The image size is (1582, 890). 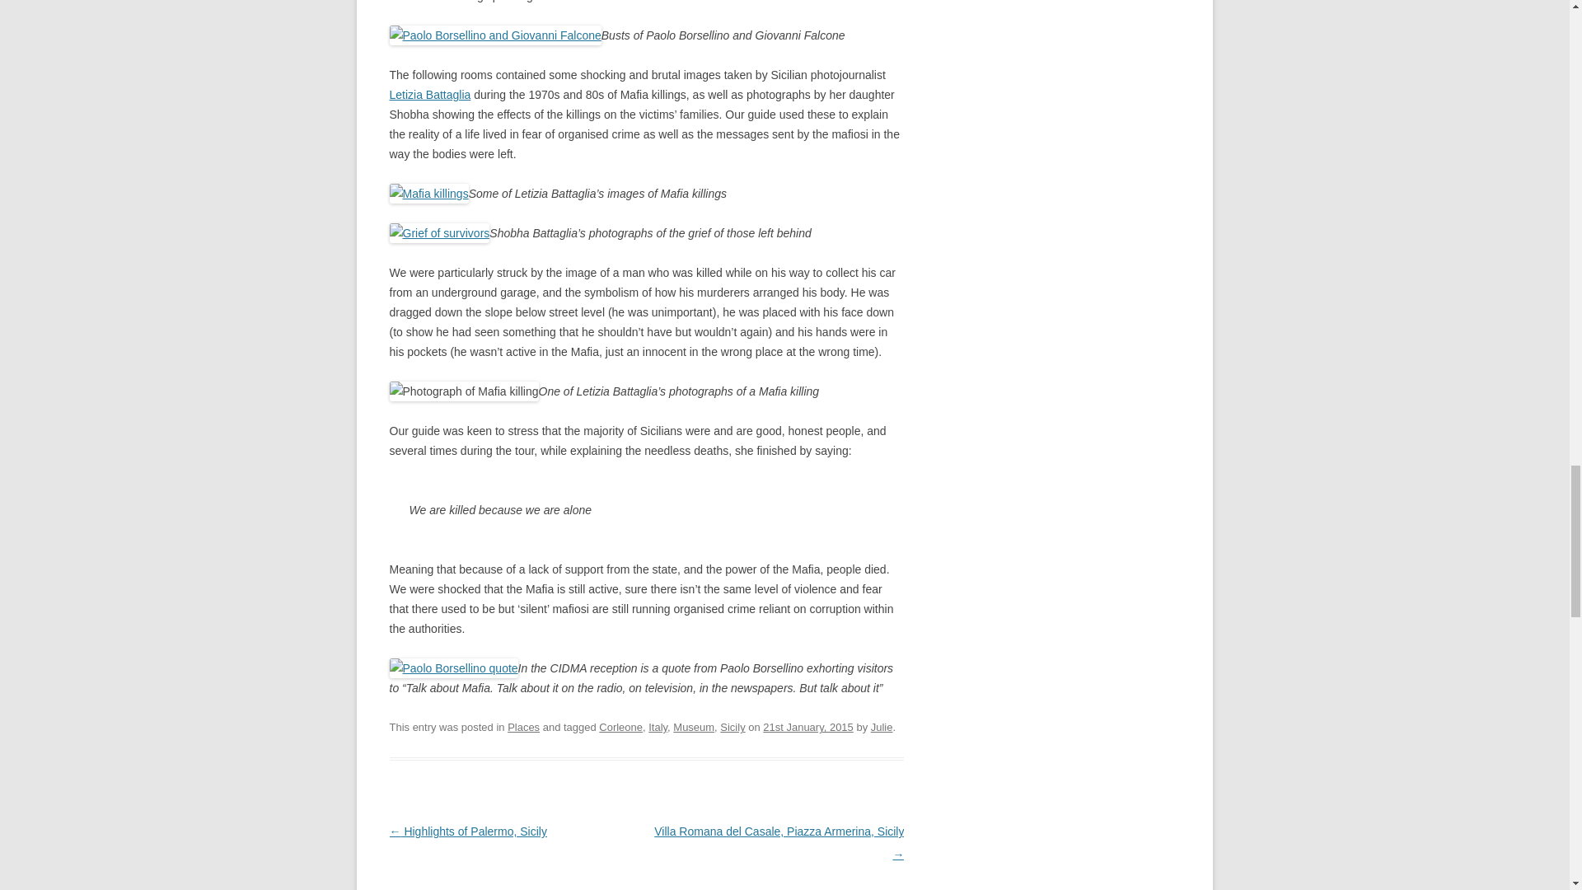 What do you see at coordinates (523, 727) in the screenshot?
I see `Places` at bounding box center [523, 727].